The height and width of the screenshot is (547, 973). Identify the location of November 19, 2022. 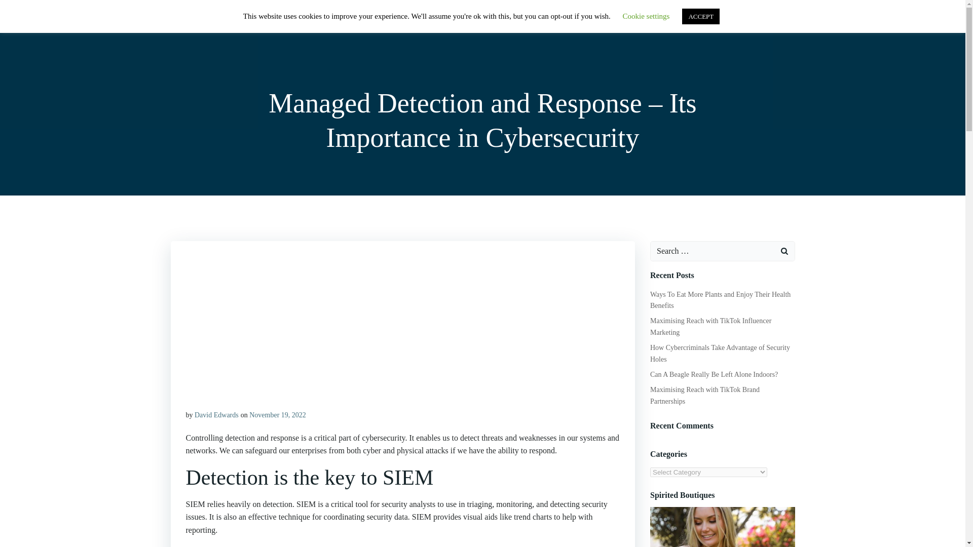
(278, 415).